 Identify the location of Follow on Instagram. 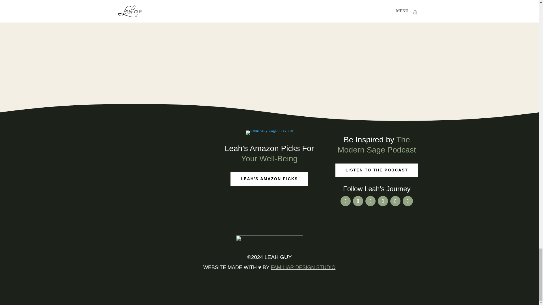
(395, 201).